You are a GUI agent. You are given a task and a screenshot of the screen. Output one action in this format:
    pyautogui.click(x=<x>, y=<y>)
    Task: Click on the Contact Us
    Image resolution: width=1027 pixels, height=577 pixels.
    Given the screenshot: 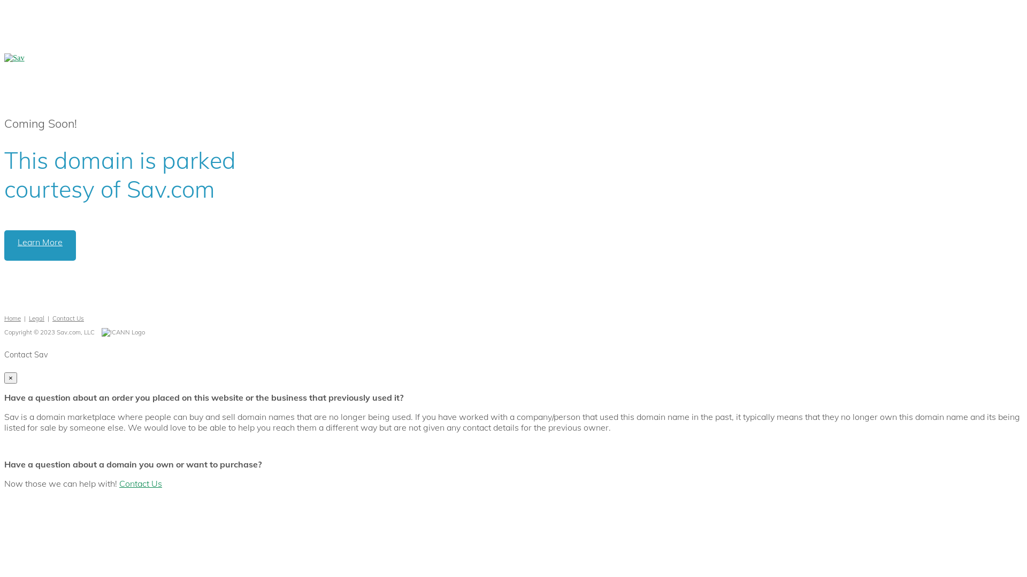 What is the action you would take?
    pyautogui.click(x=68, y=318)
    